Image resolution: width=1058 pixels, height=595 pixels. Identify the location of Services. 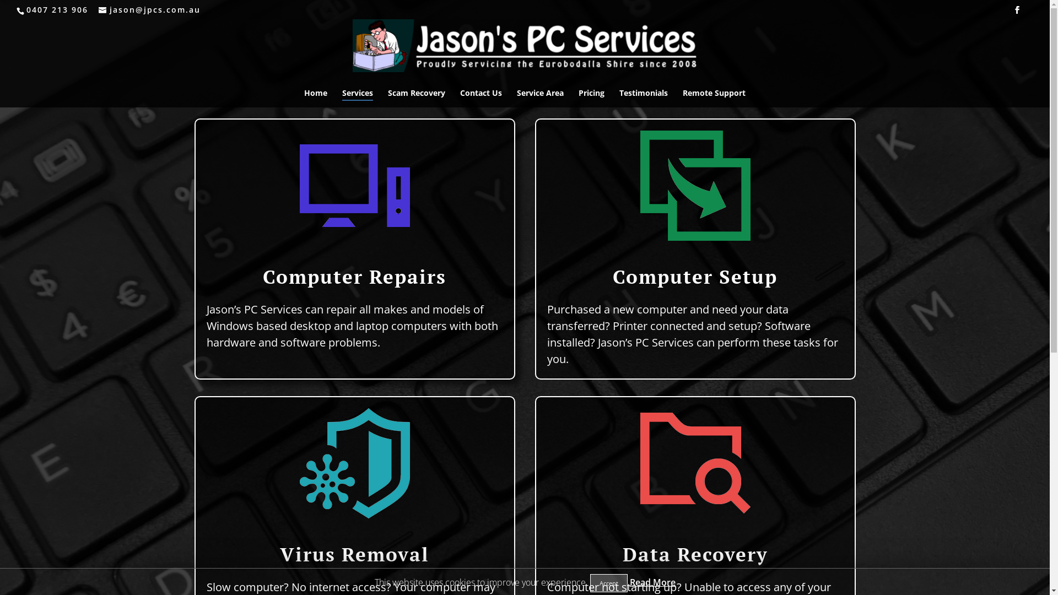
(358, 98).